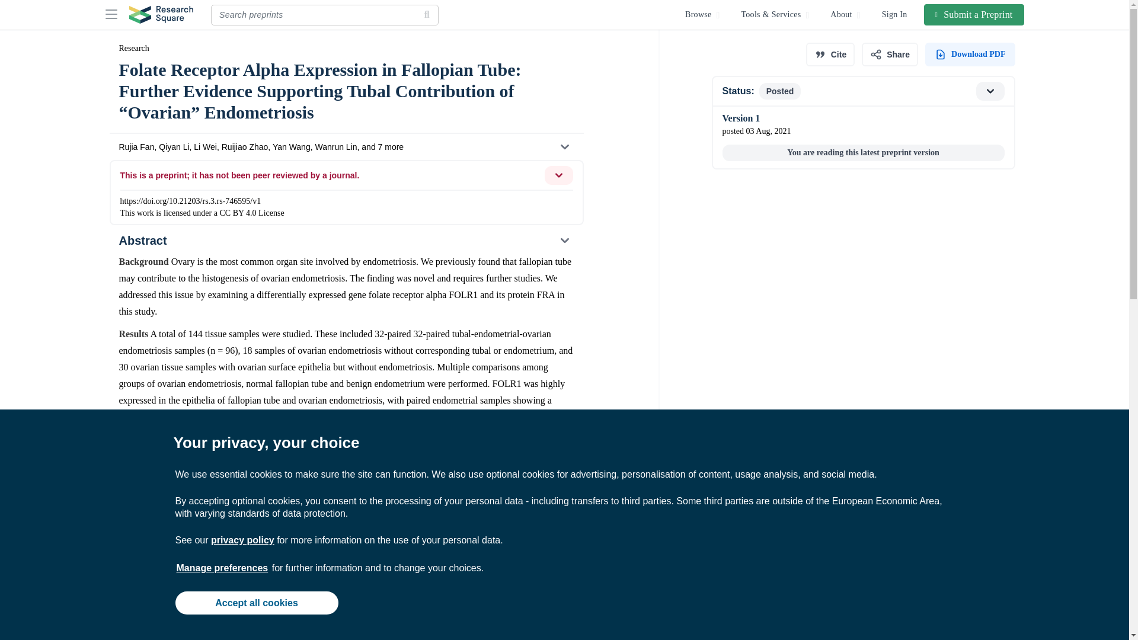 This screenshot has height=640, width=1138. Describe the element at coordinates (242, 540) in the screenshot. I see `privacy policy` at that location.